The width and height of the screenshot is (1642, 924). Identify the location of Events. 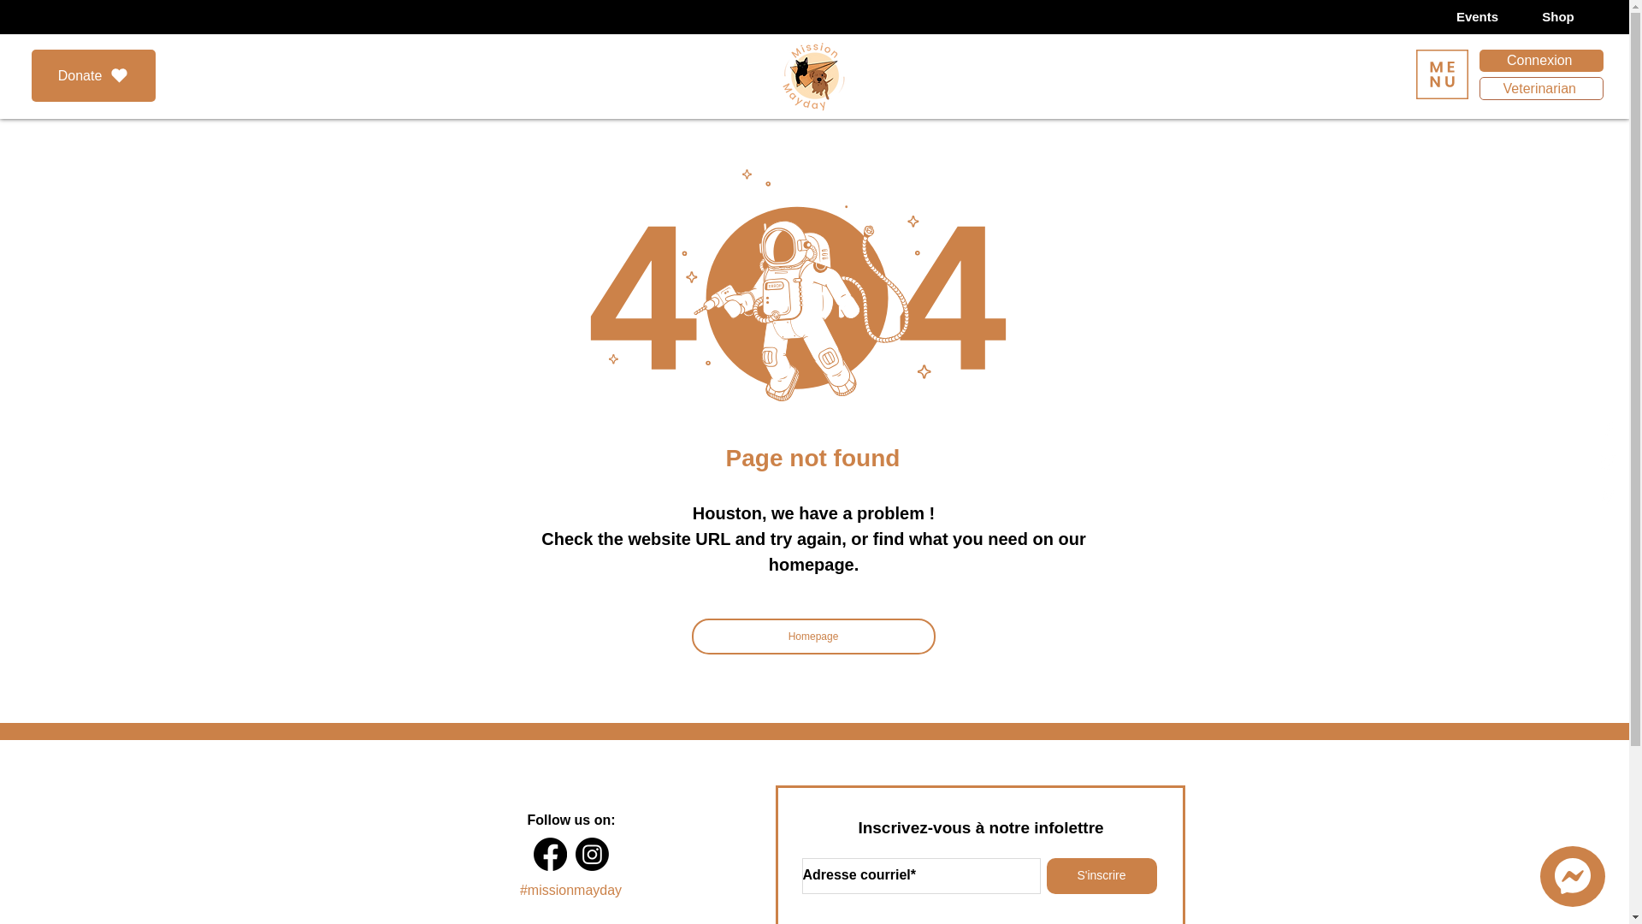
(1476, 17).